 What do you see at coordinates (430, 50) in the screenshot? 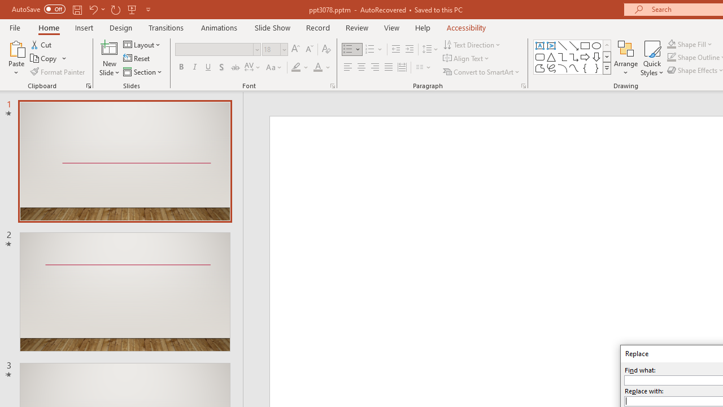
I see `Line Spacing` at bounding box center [430, 50].